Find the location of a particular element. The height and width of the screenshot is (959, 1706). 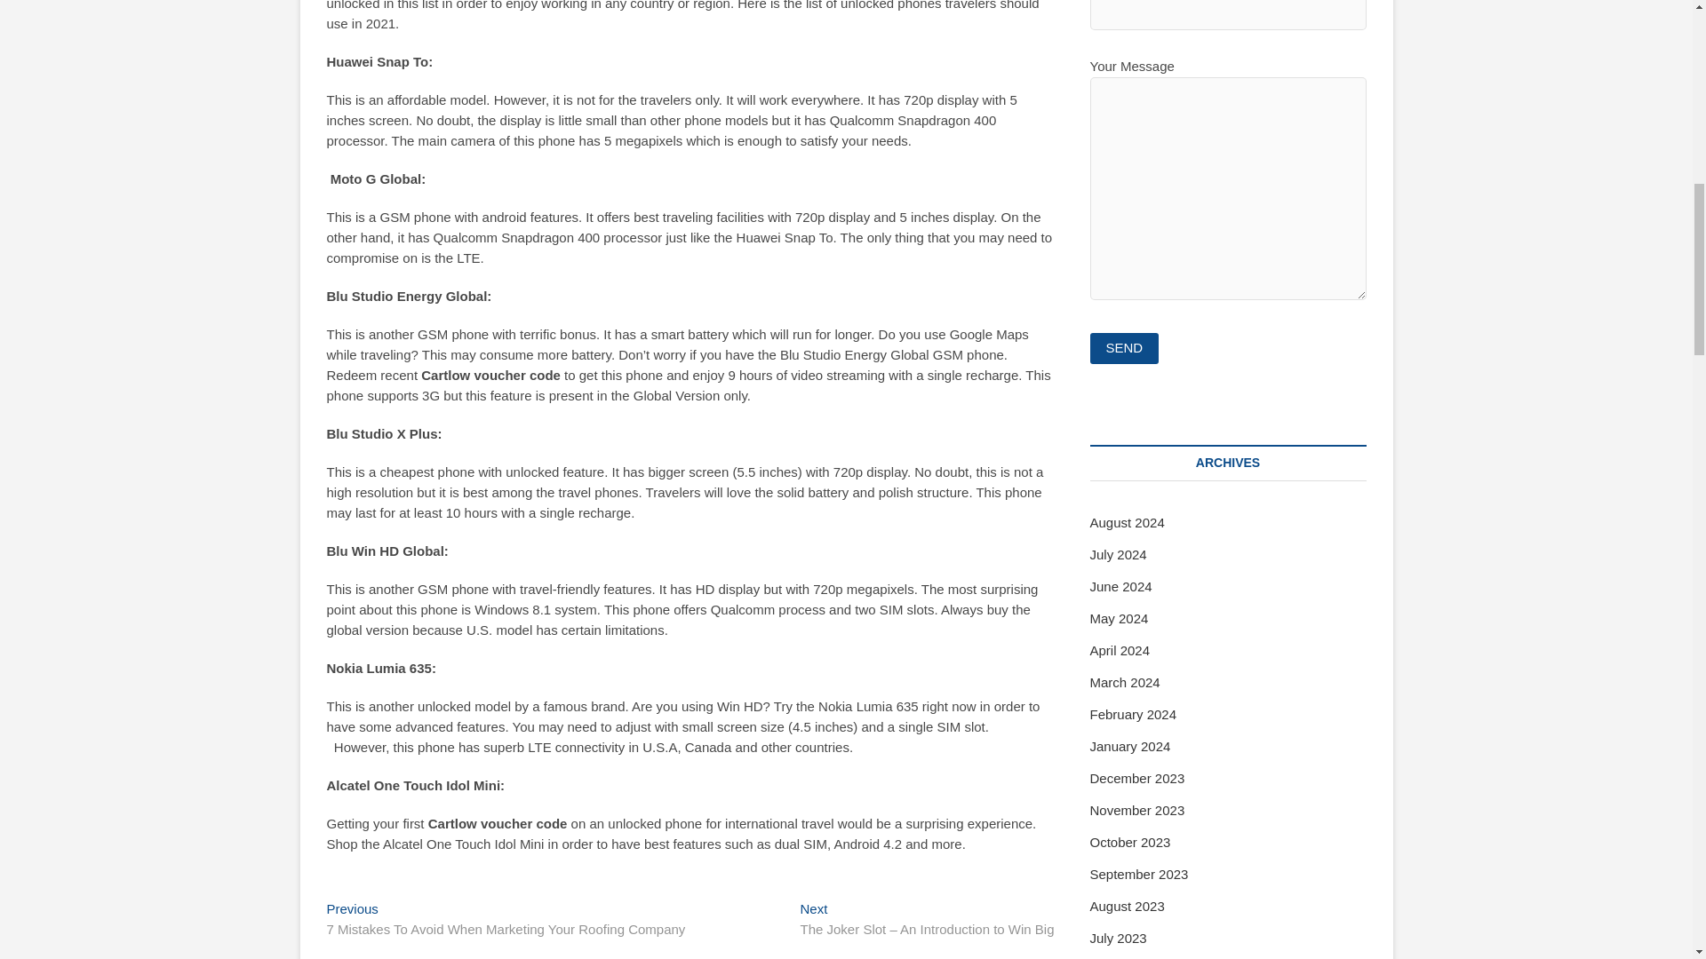

October 2023 is located at coordinates (1130, 842).